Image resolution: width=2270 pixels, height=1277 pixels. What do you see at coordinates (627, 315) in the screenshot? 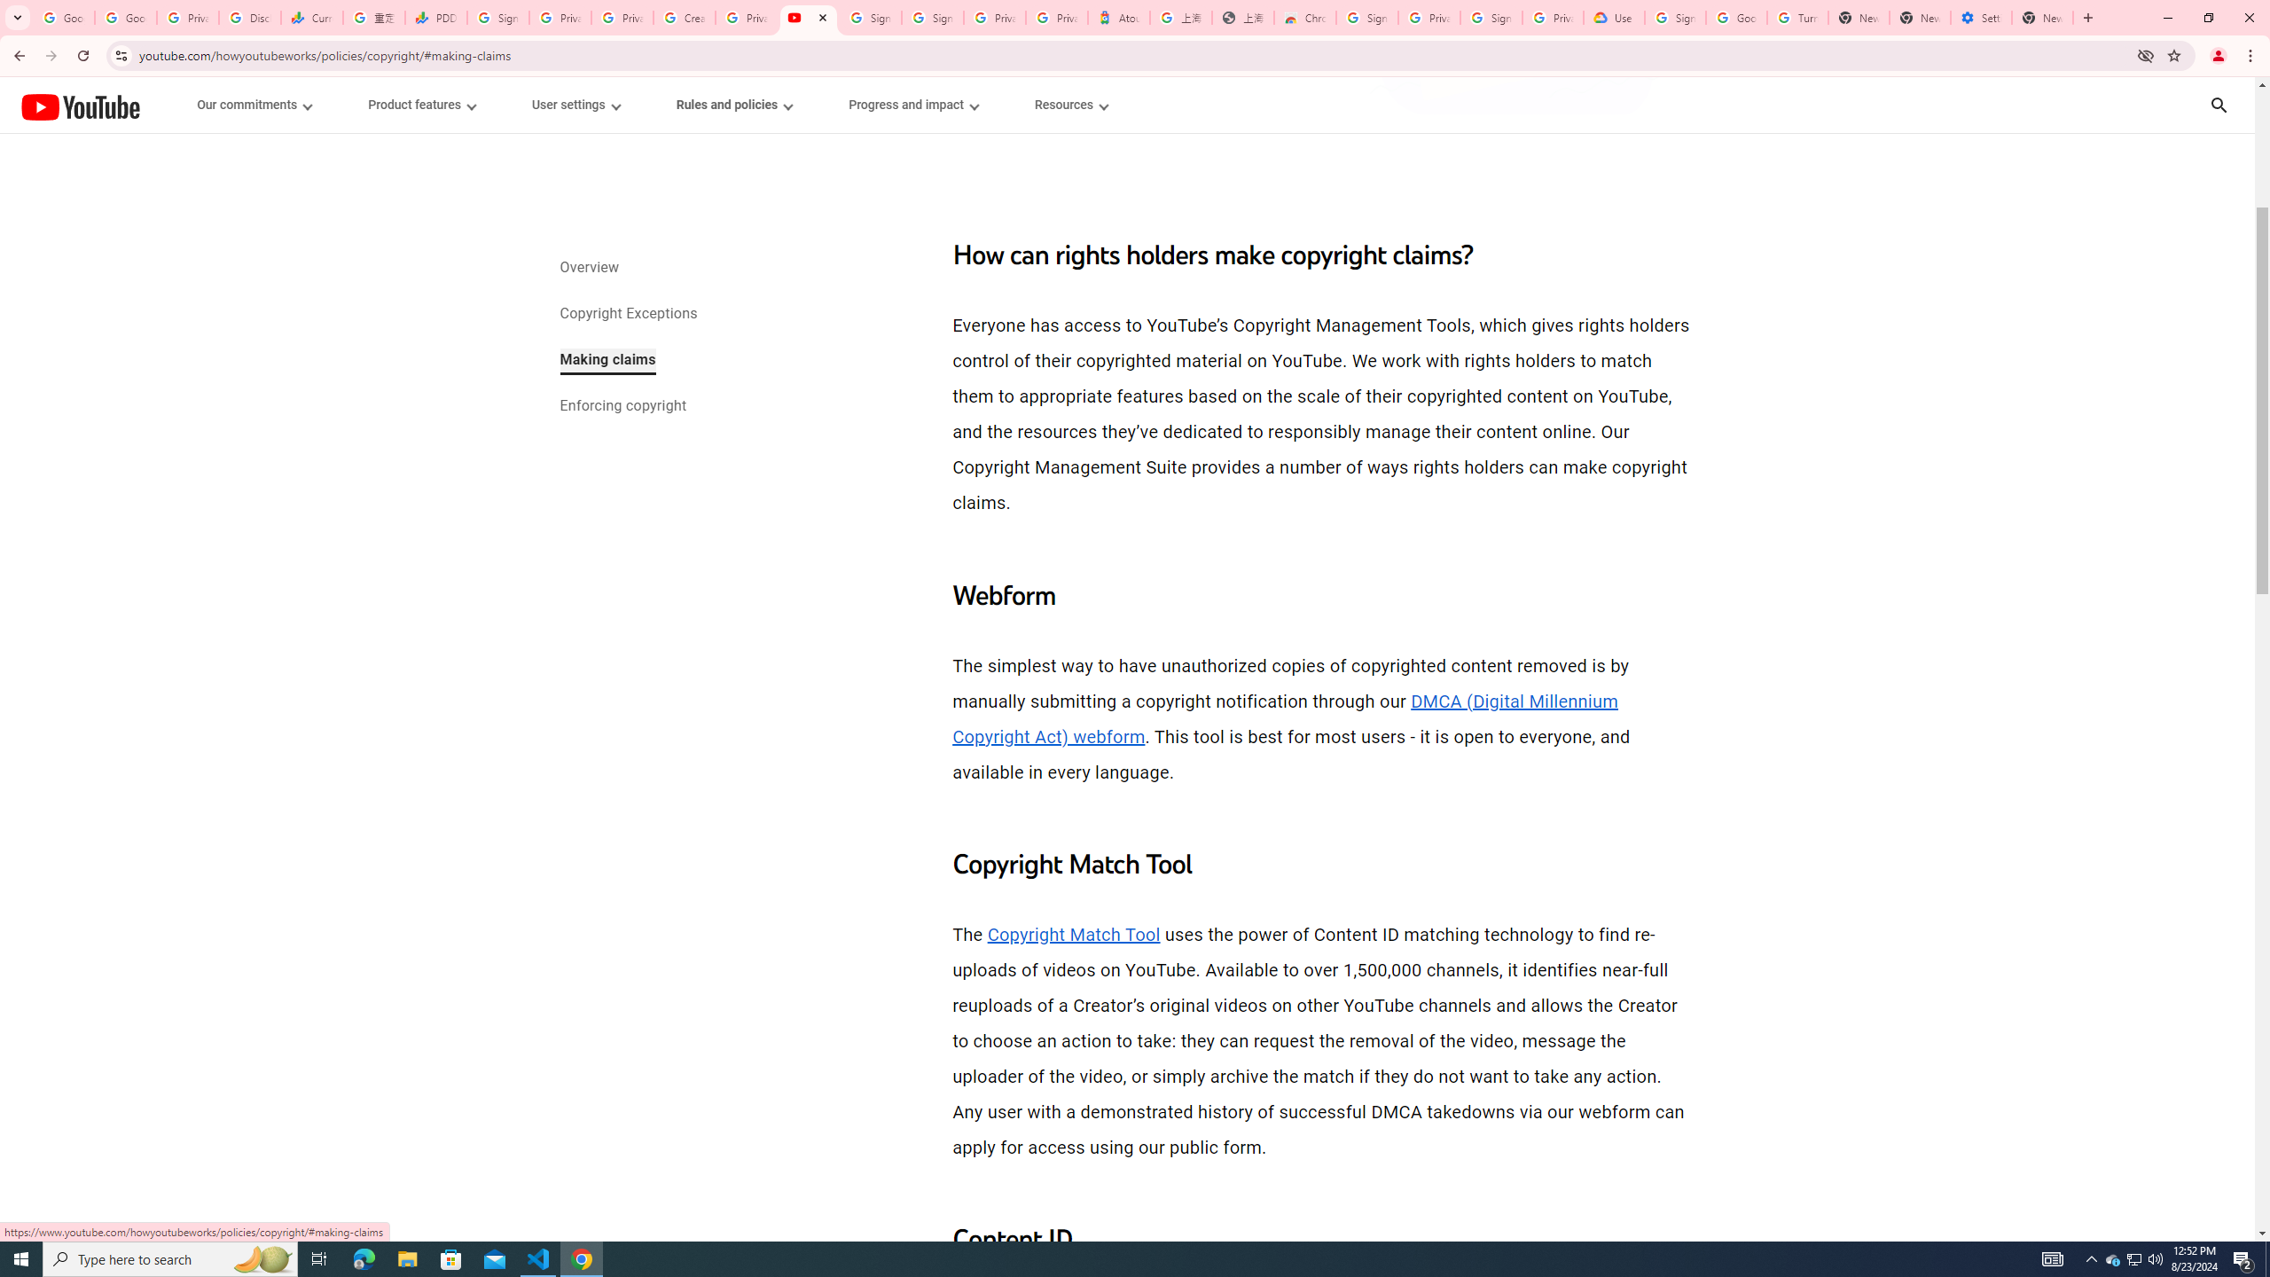
I see `Copyright Exceptions` at bounding box center [627, 315].